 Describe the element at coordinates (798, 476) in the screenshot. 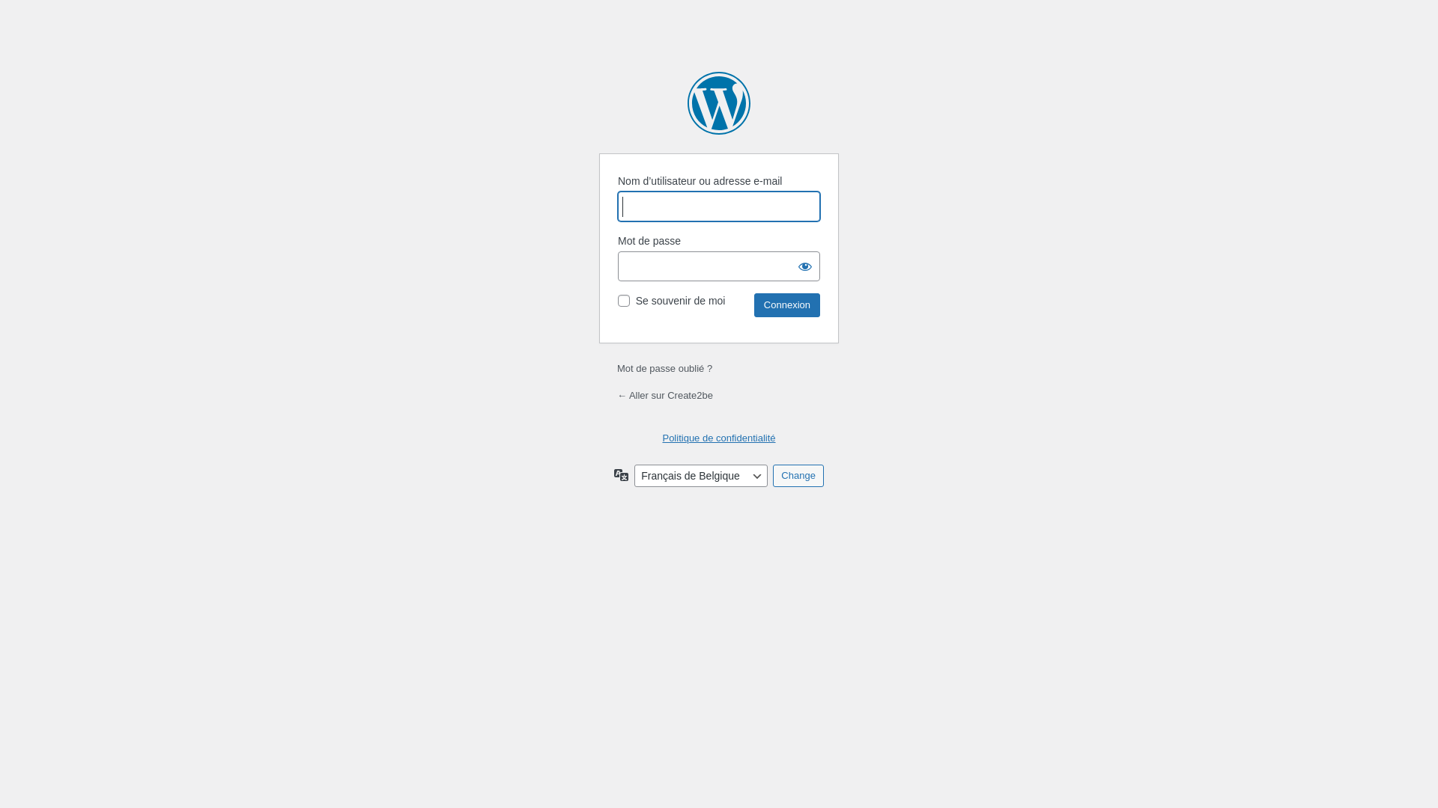

I see `Change` at that location.